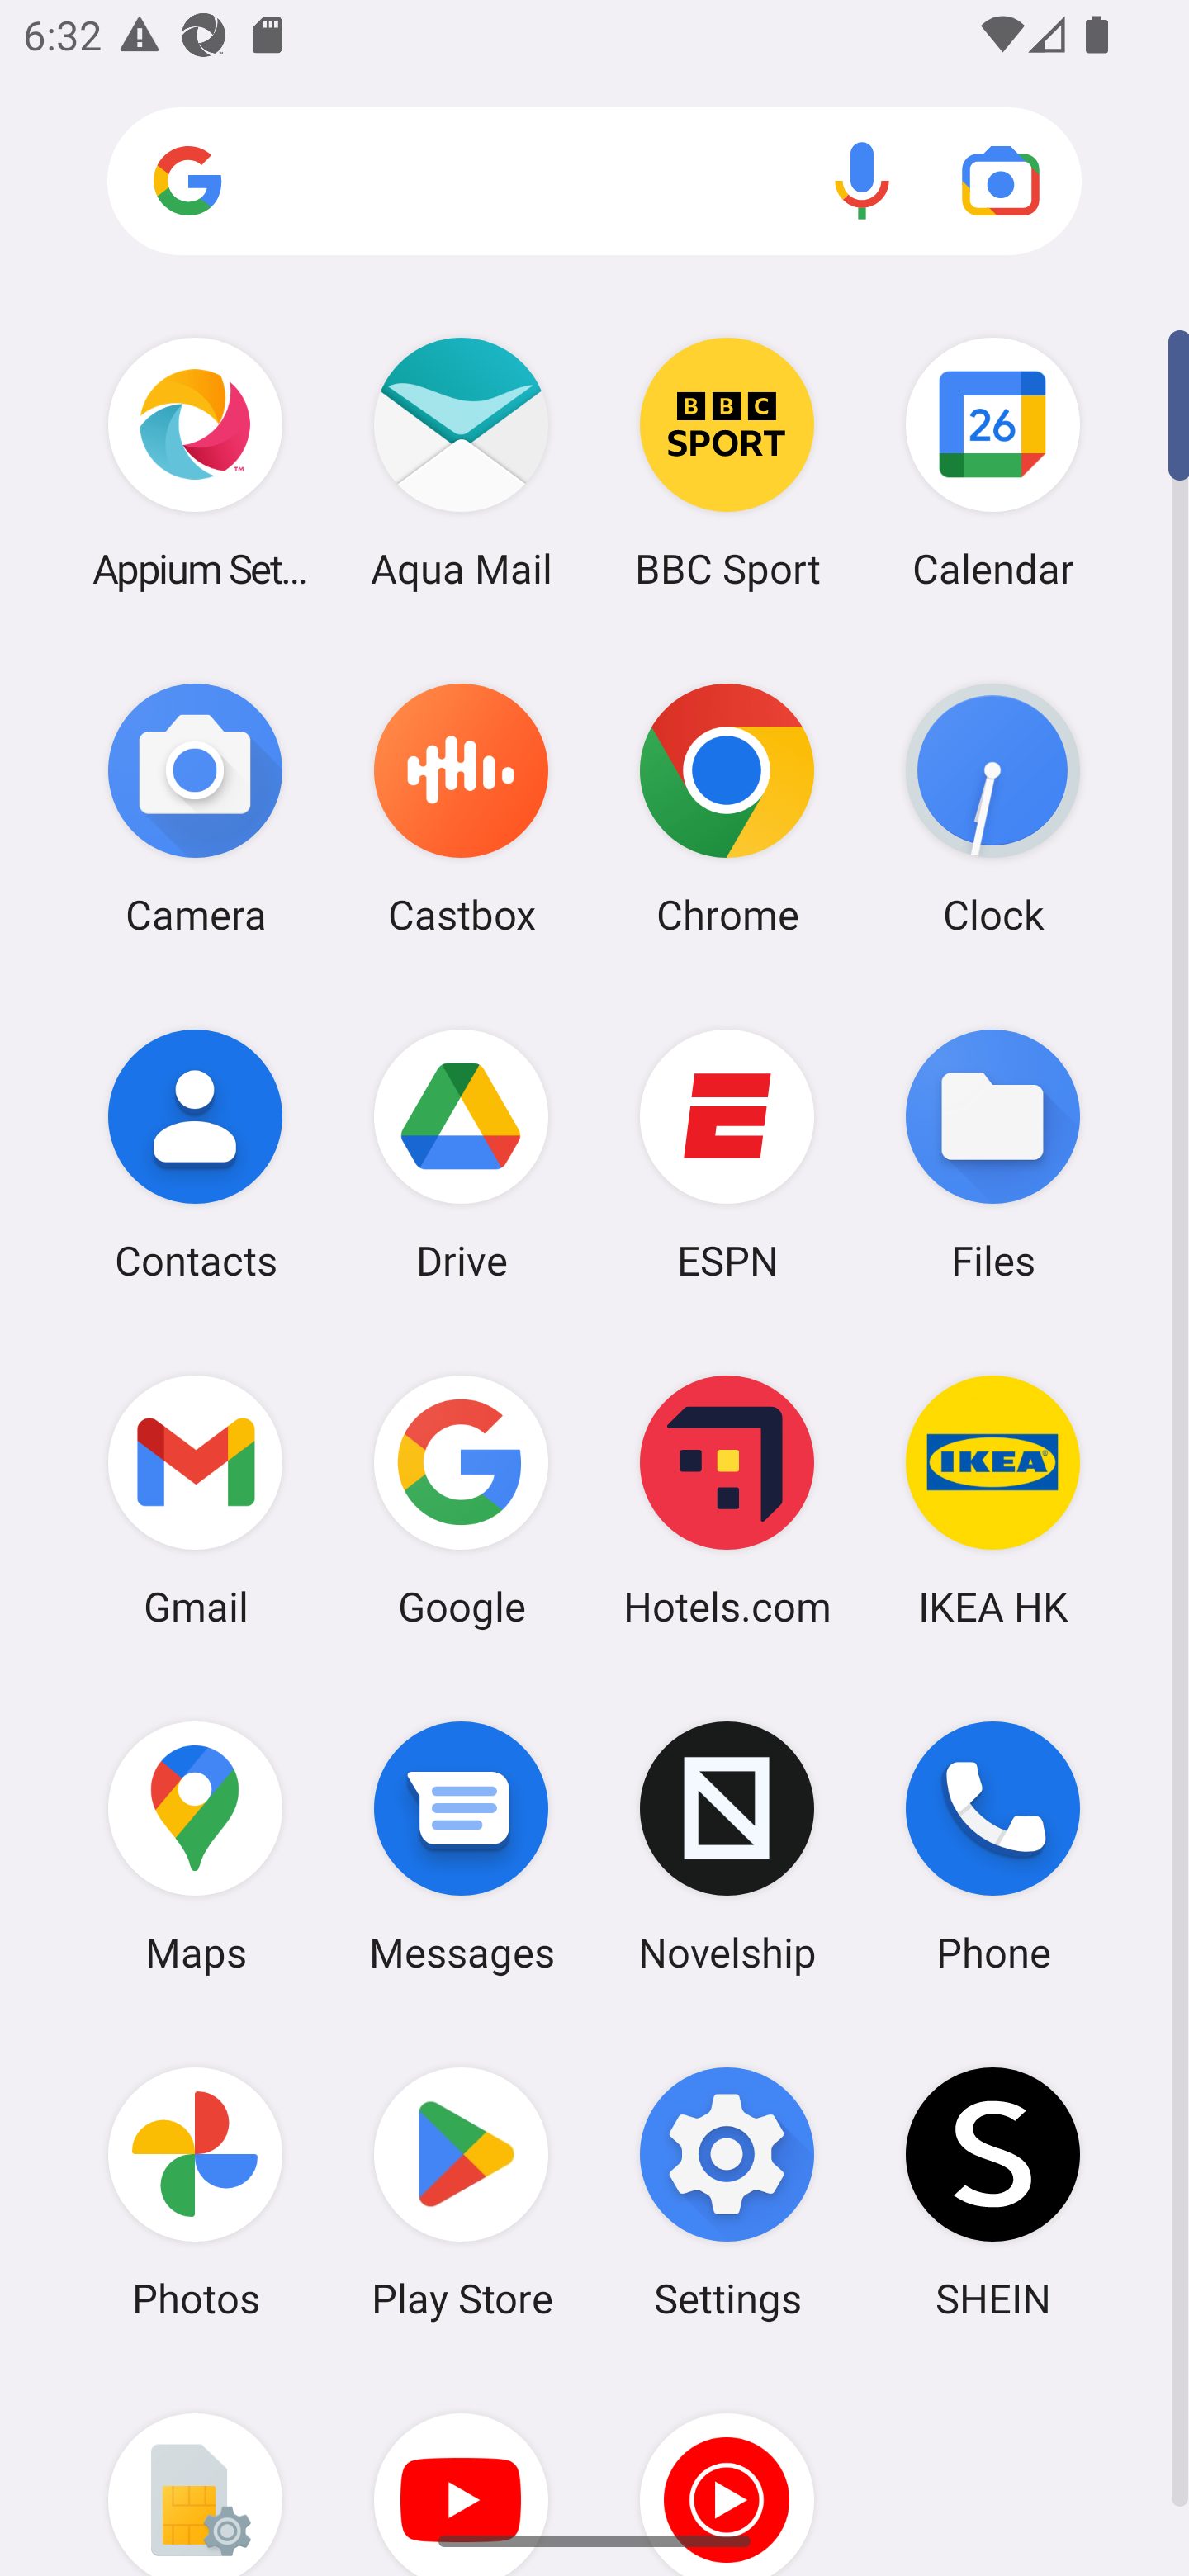  What do you see at coordinates (727, 1847) in the screenshot?
I see `Novelship` at bounding box center [727, 1847].